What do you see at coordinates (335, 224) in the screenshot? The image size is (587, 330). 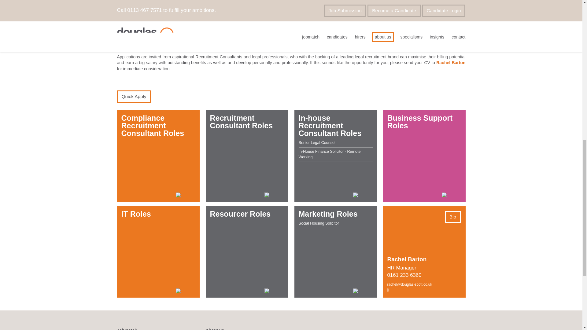 I see `Social Housing Solicitor` at bounding box center [335, 224].